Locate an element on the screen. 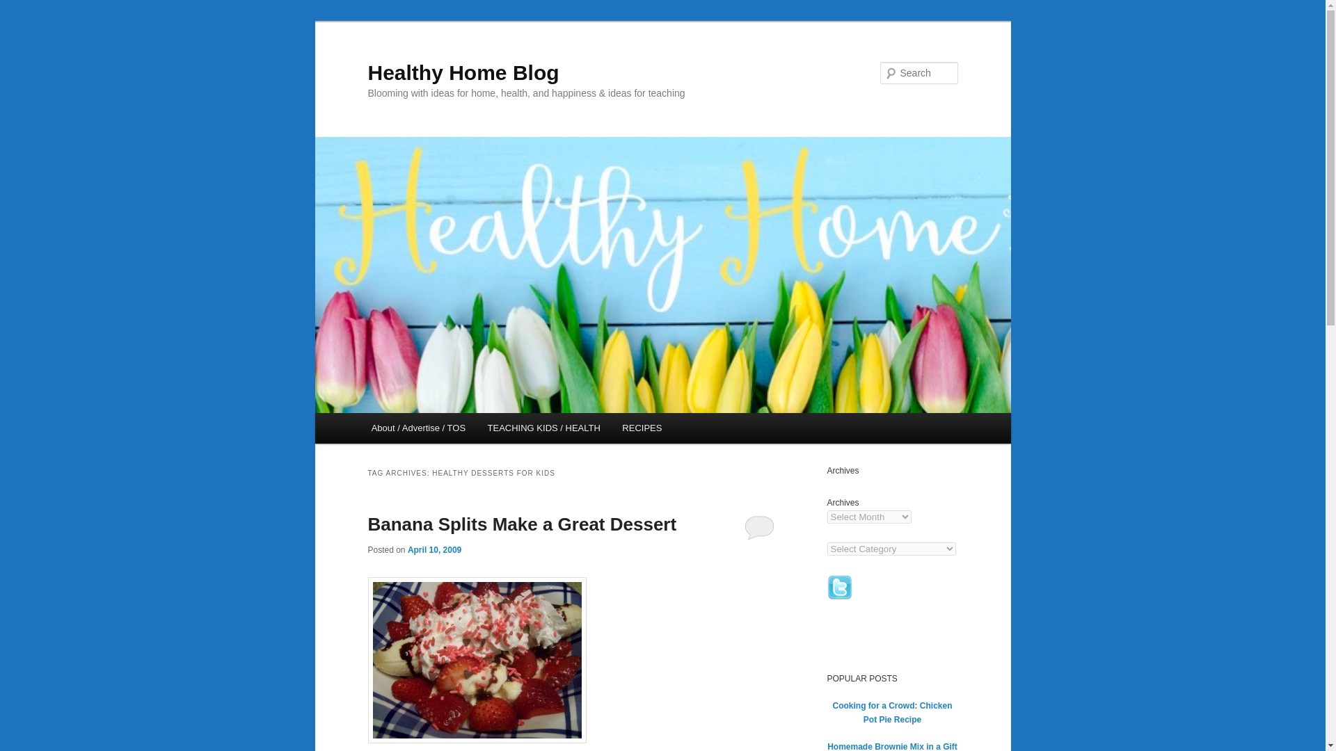 The width and height of the screenshot is (1336, 751). April 10, 2009 is located at coordinates (434, 550).